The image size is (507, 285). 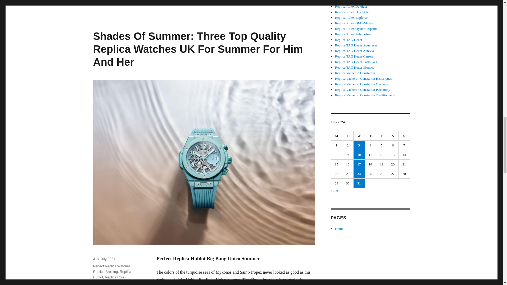 What do you see at coordinates (104, 259) in the screenshot?
I see `31st July 2021` at bounding box center [104, 259].